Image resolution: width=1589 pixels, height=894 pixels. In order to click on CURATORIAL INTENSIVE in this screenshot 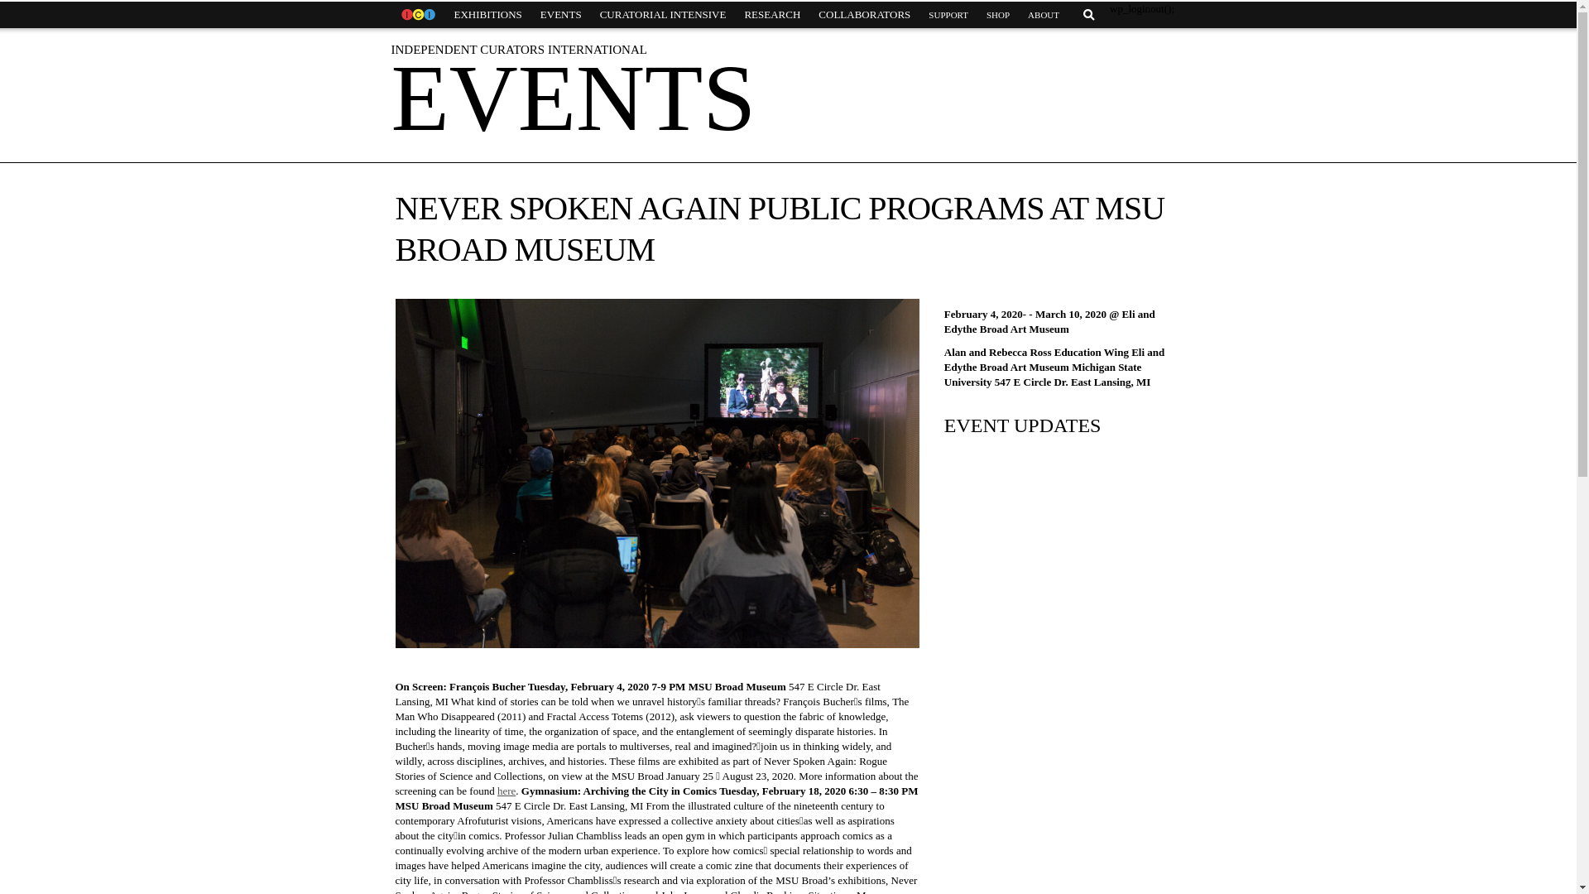, I will do `click(663, 15)`.